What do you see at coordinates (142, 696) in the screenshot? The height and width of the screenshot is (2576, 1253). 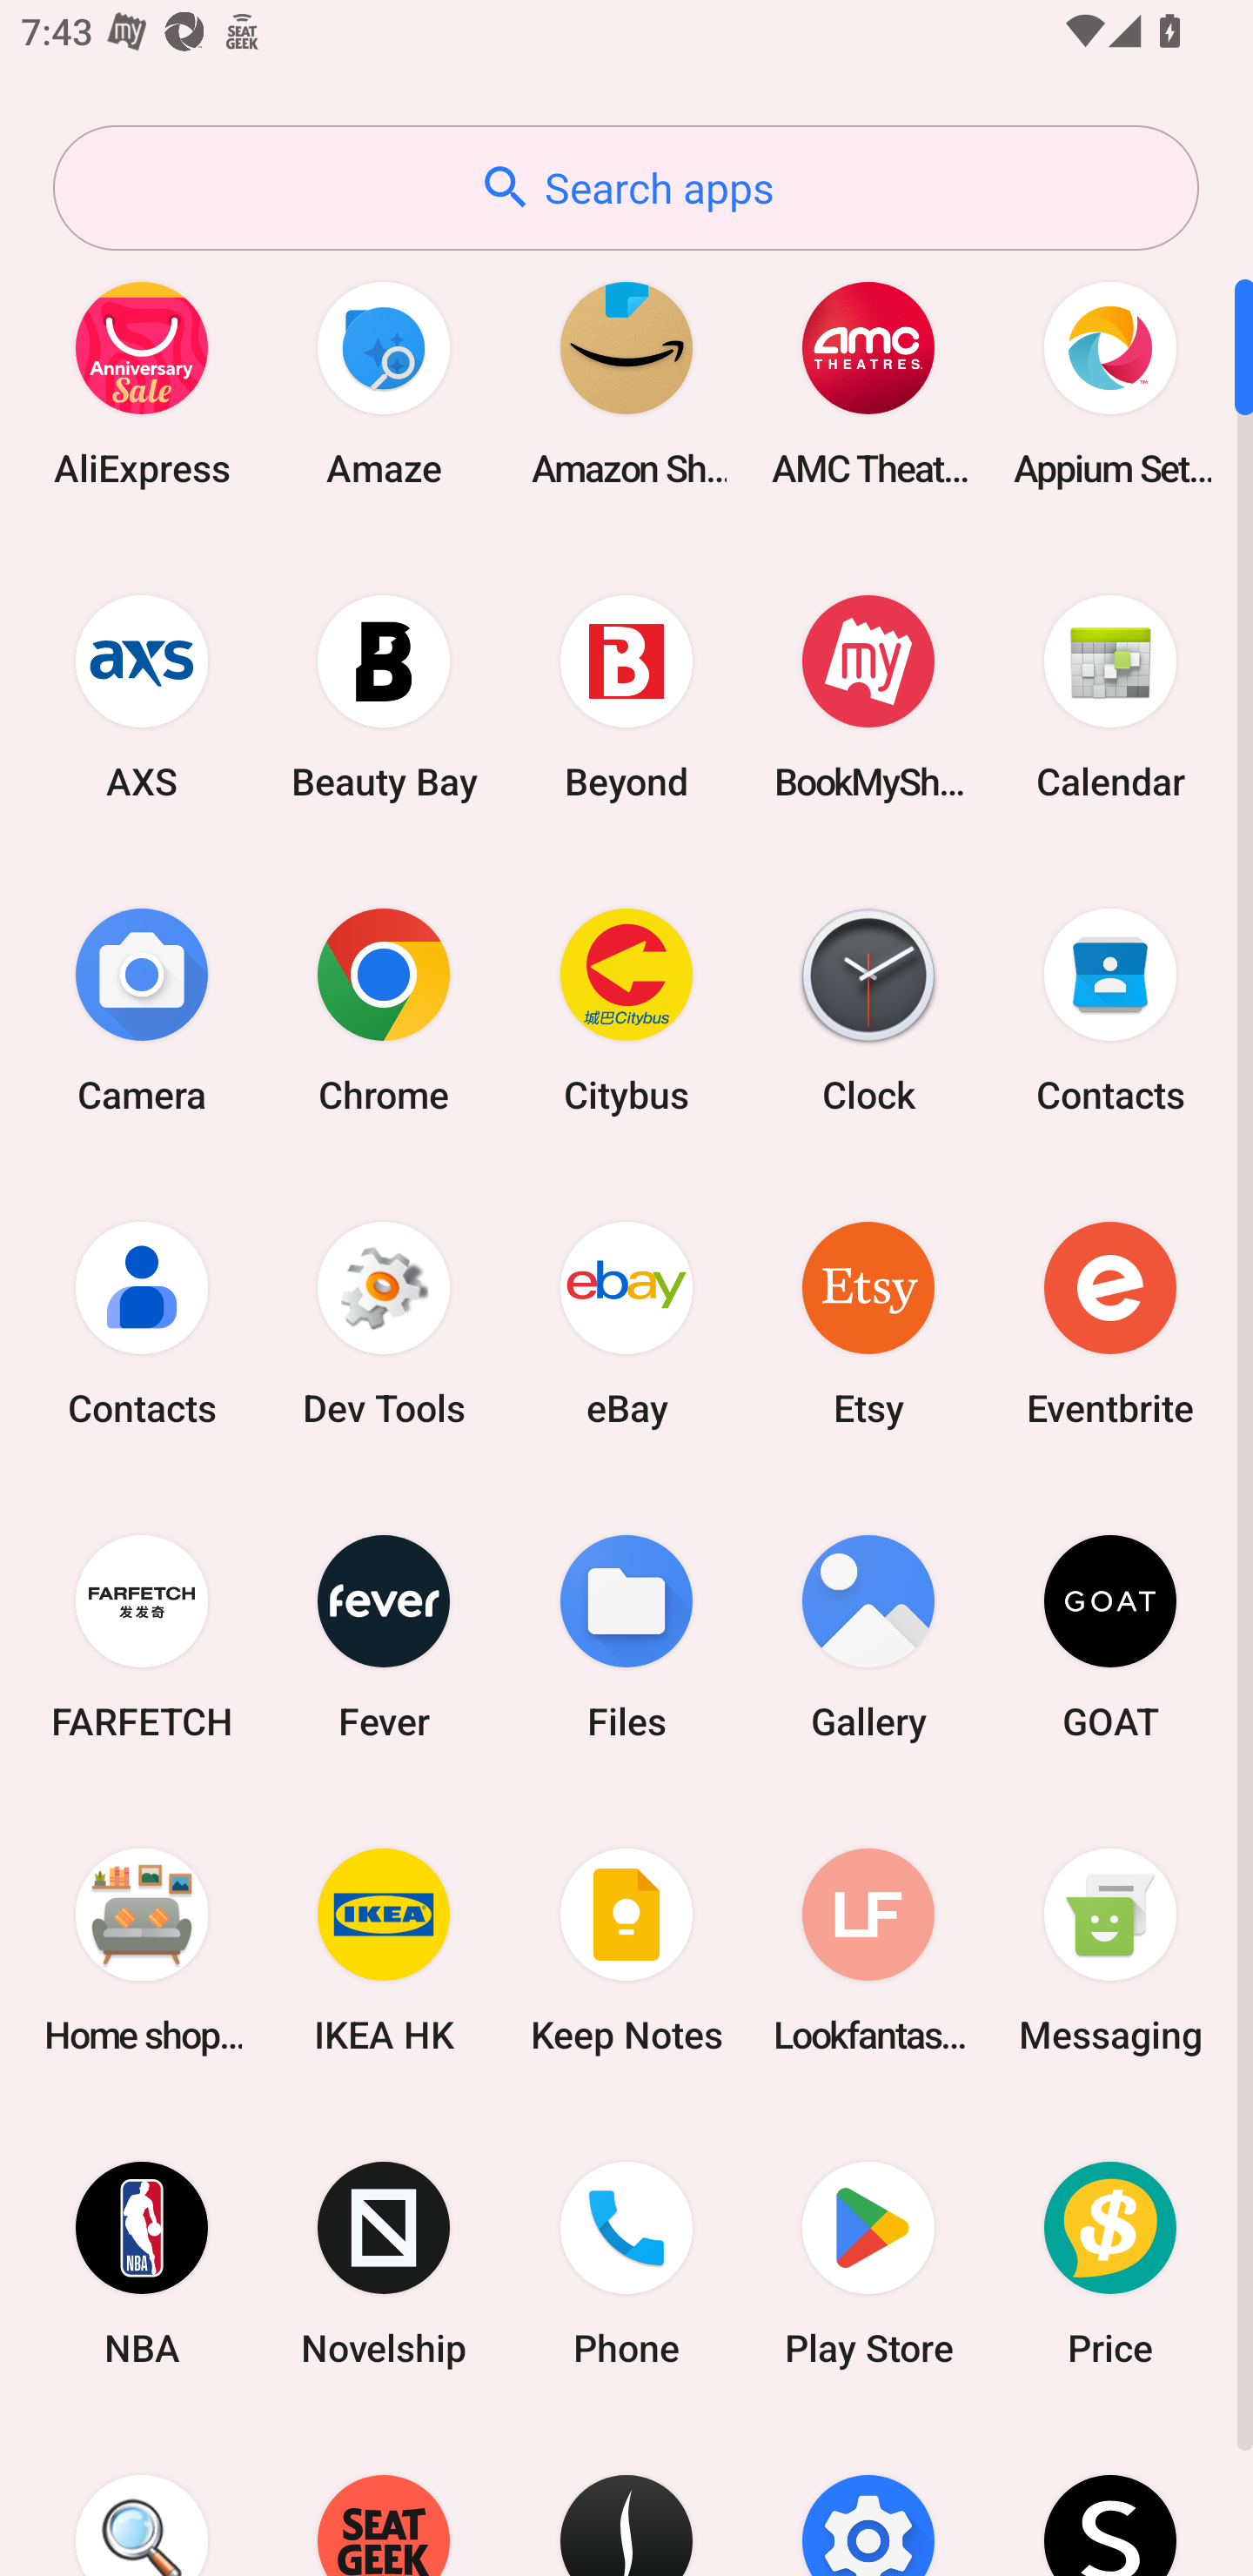 I see `AXS` at bounding box center [142, 696].